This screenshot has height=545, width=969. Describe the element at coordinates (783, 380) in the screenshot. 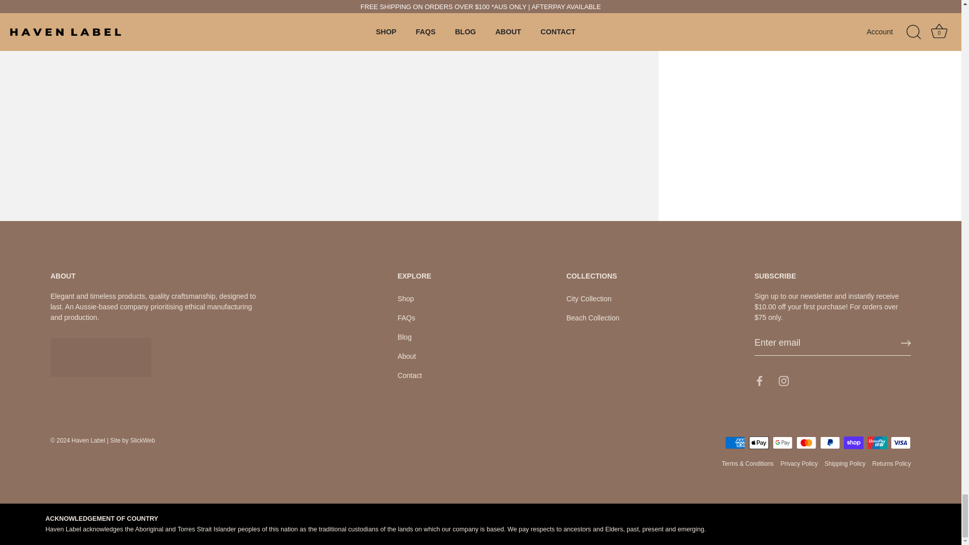

I see `Instagram` at that location.